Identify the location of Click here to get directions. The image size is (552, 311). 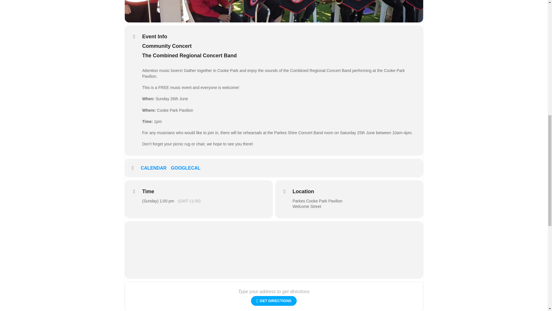
(274, 301).